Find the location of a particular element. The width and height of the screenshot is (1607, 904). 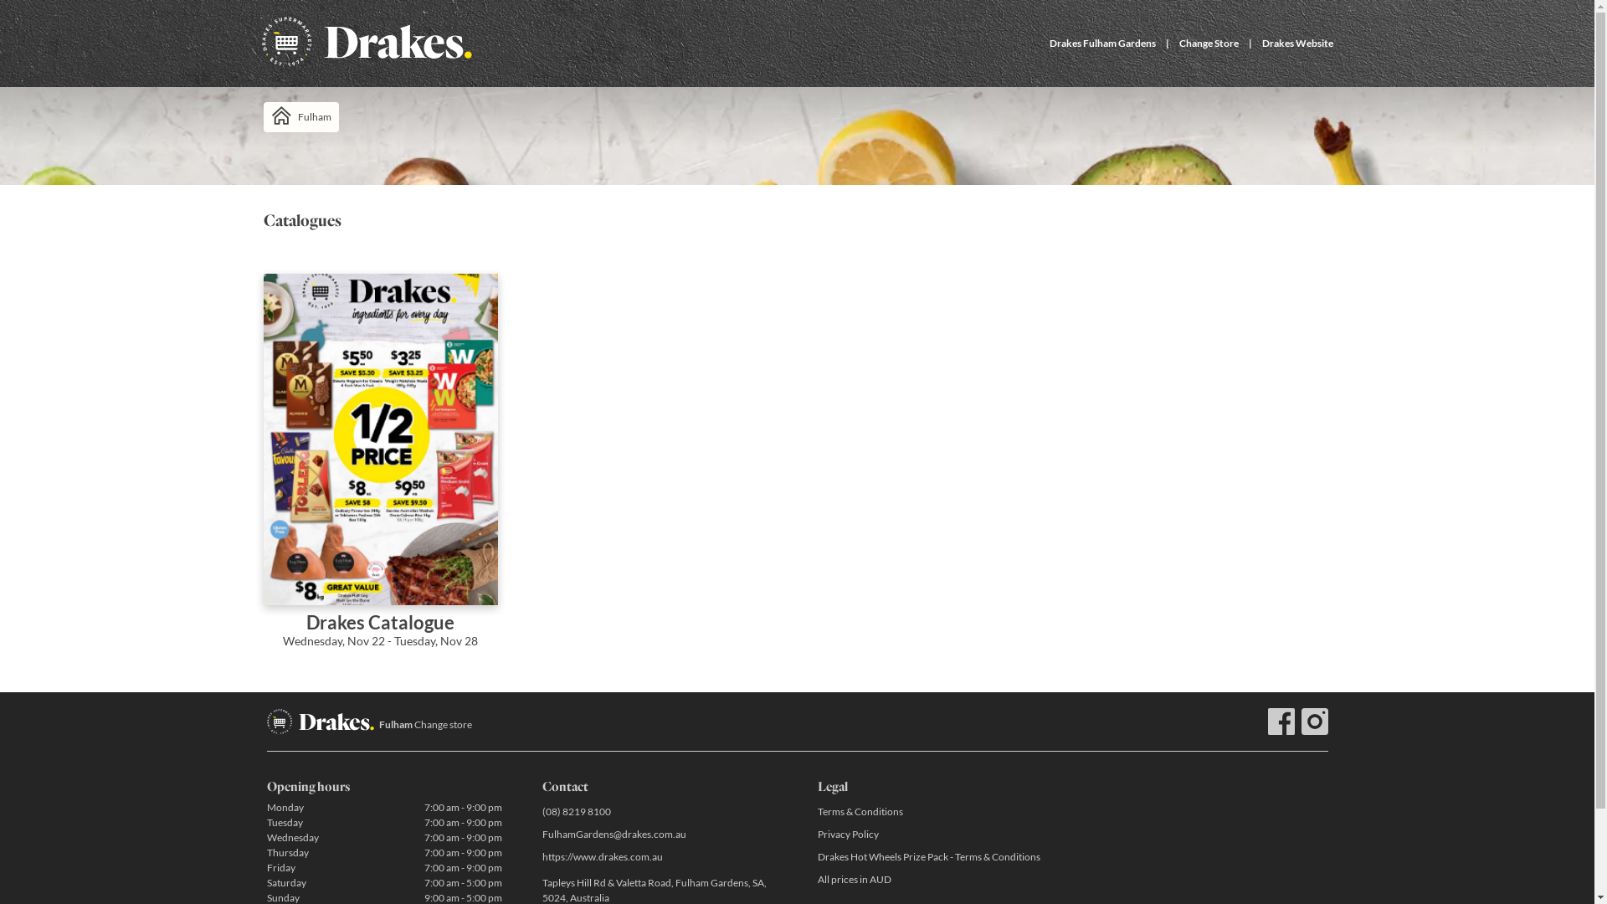

Drakes Hot Wheels Prize Pack - Terms & Conditions is located at coordinates (934, 857).